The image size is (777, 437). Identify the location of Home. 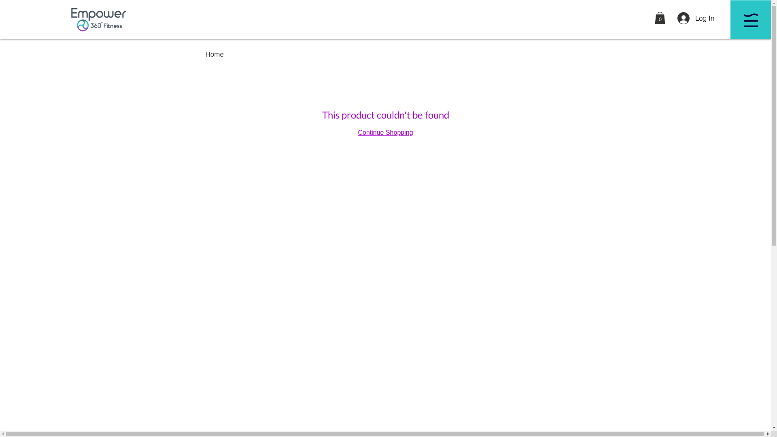
(214, 54).